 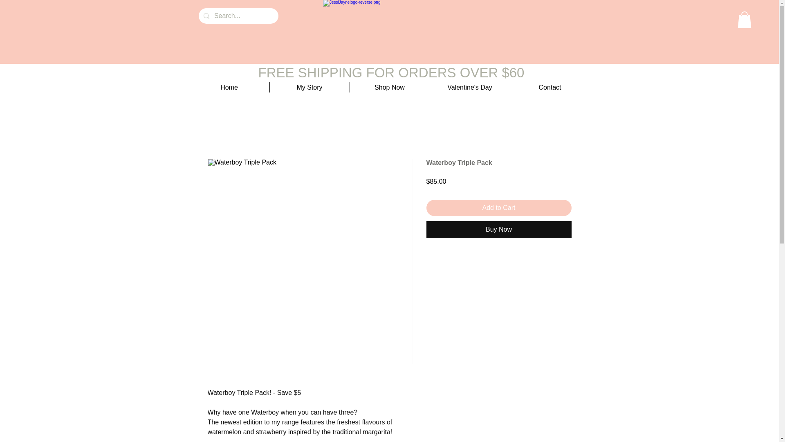 I want to click on Shop Now, so click(x=390, y=87).